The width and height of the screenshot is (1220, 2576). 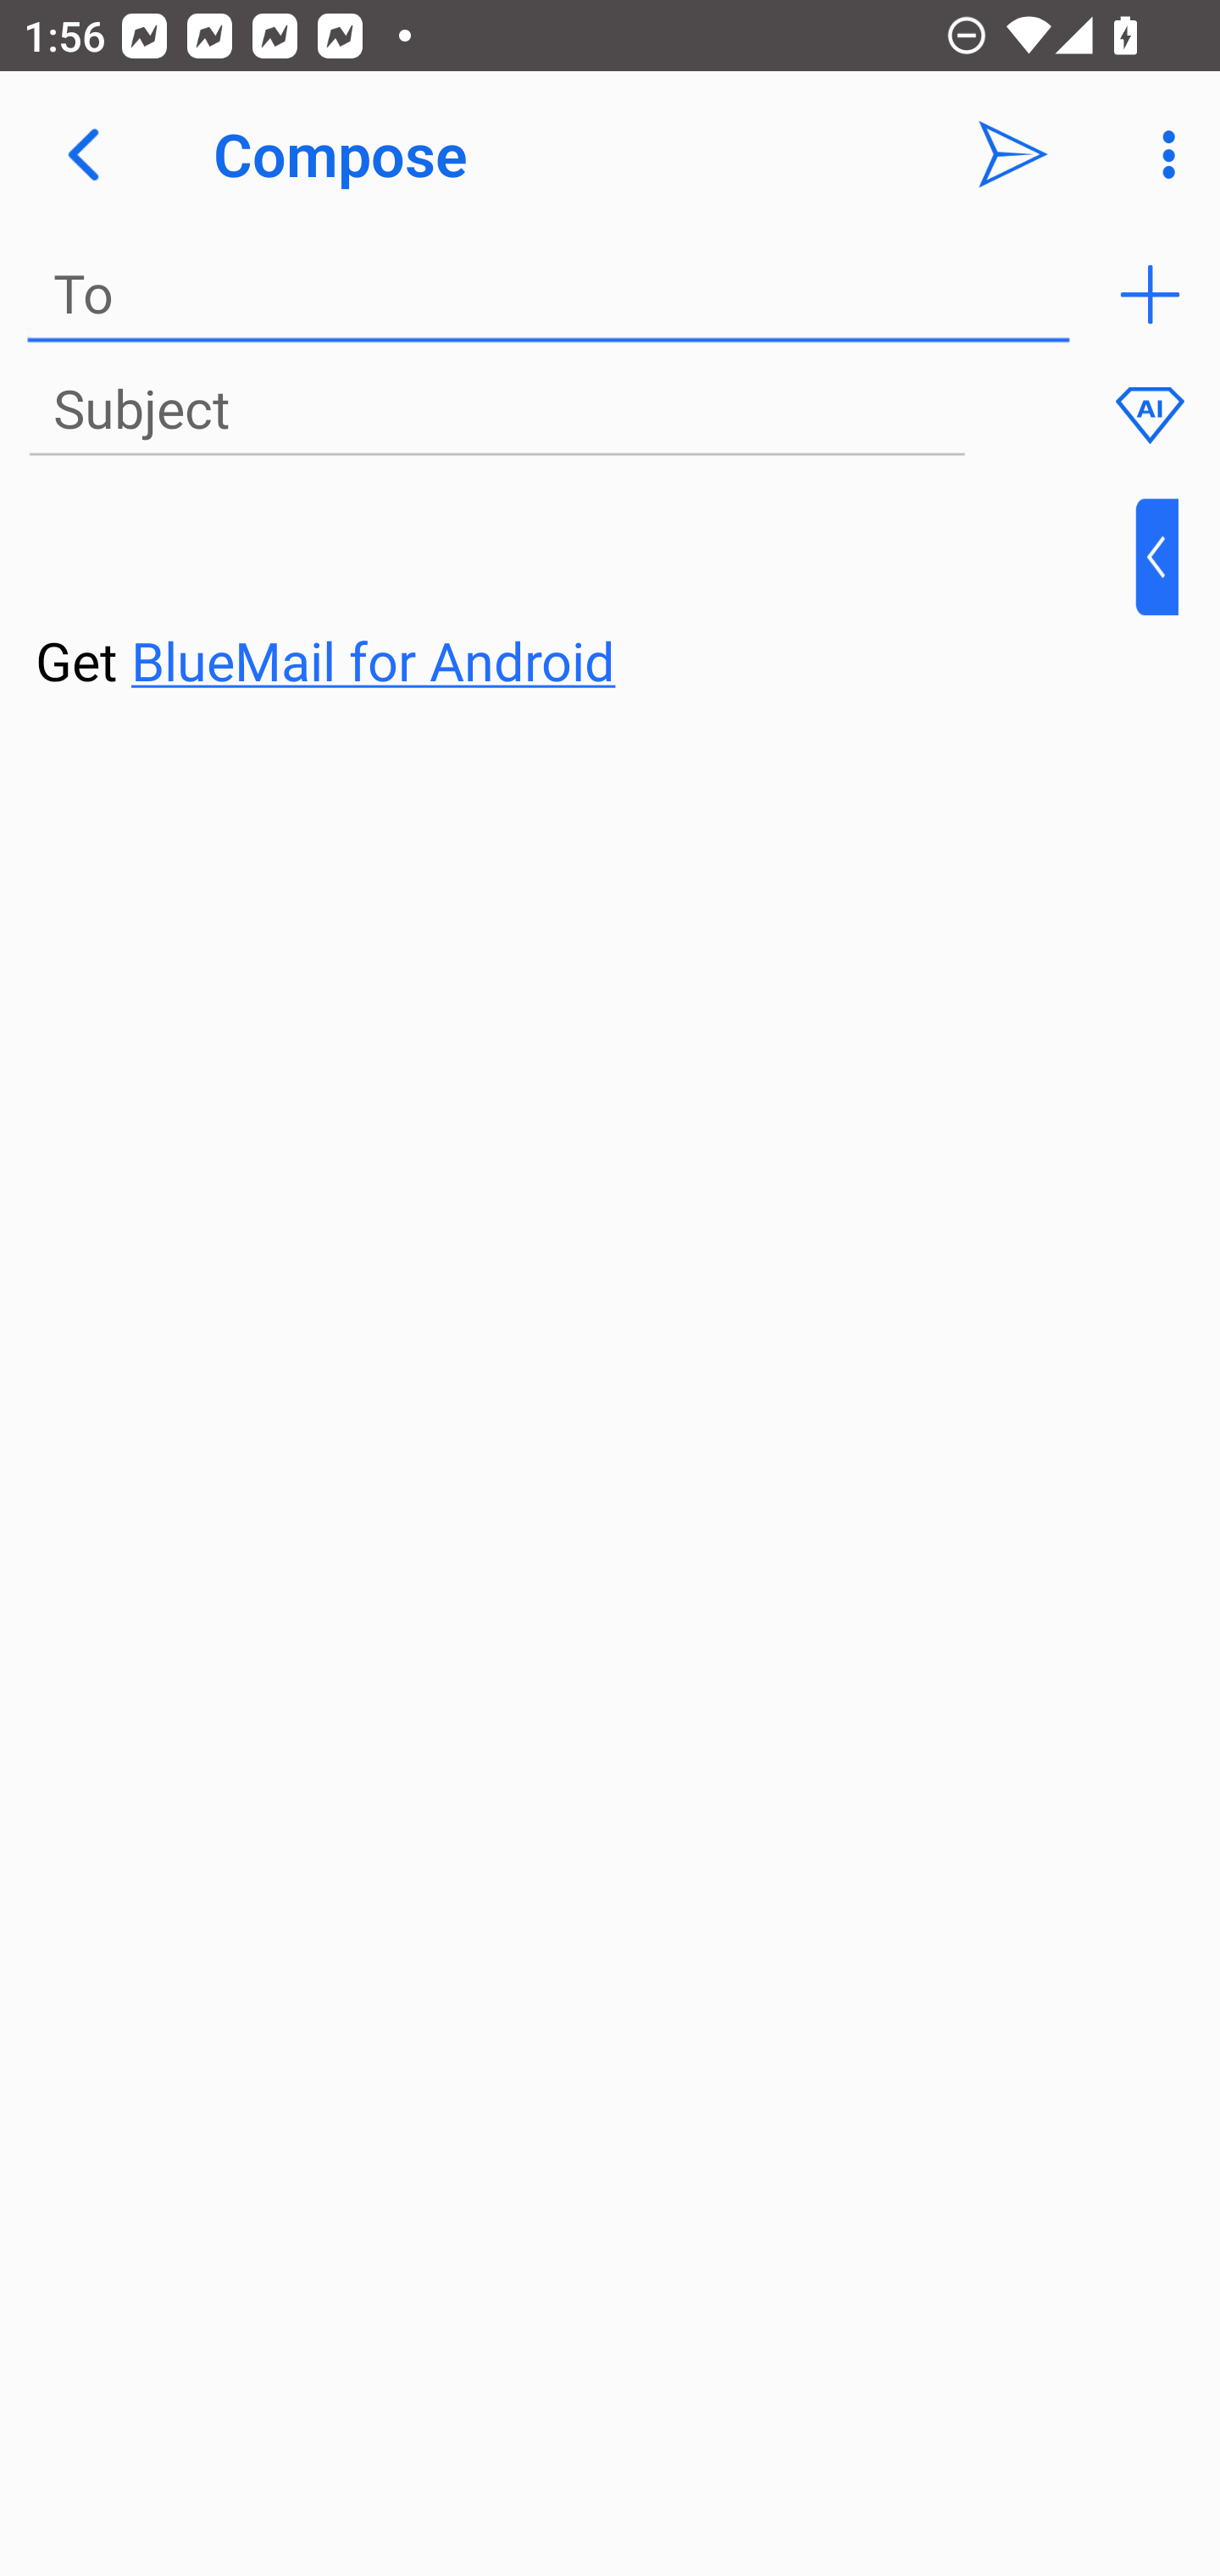 What do you see at coordinates (1013, 154) in the screenshot?
I see `Send` at bounding box center [1013, 154].